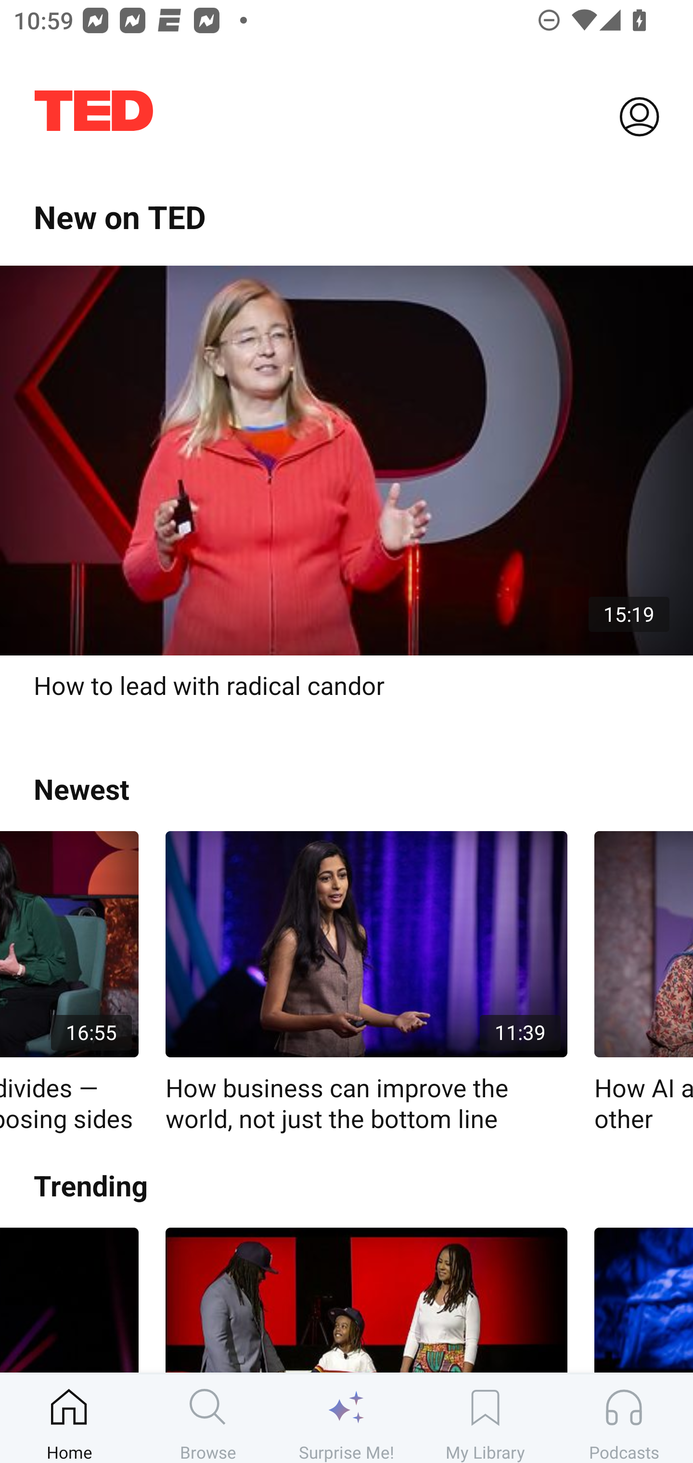  What do you see at coordinates (346, 1418) in the screenshot?
I see `Surprise Me!` at bounding box center [346, 1418].